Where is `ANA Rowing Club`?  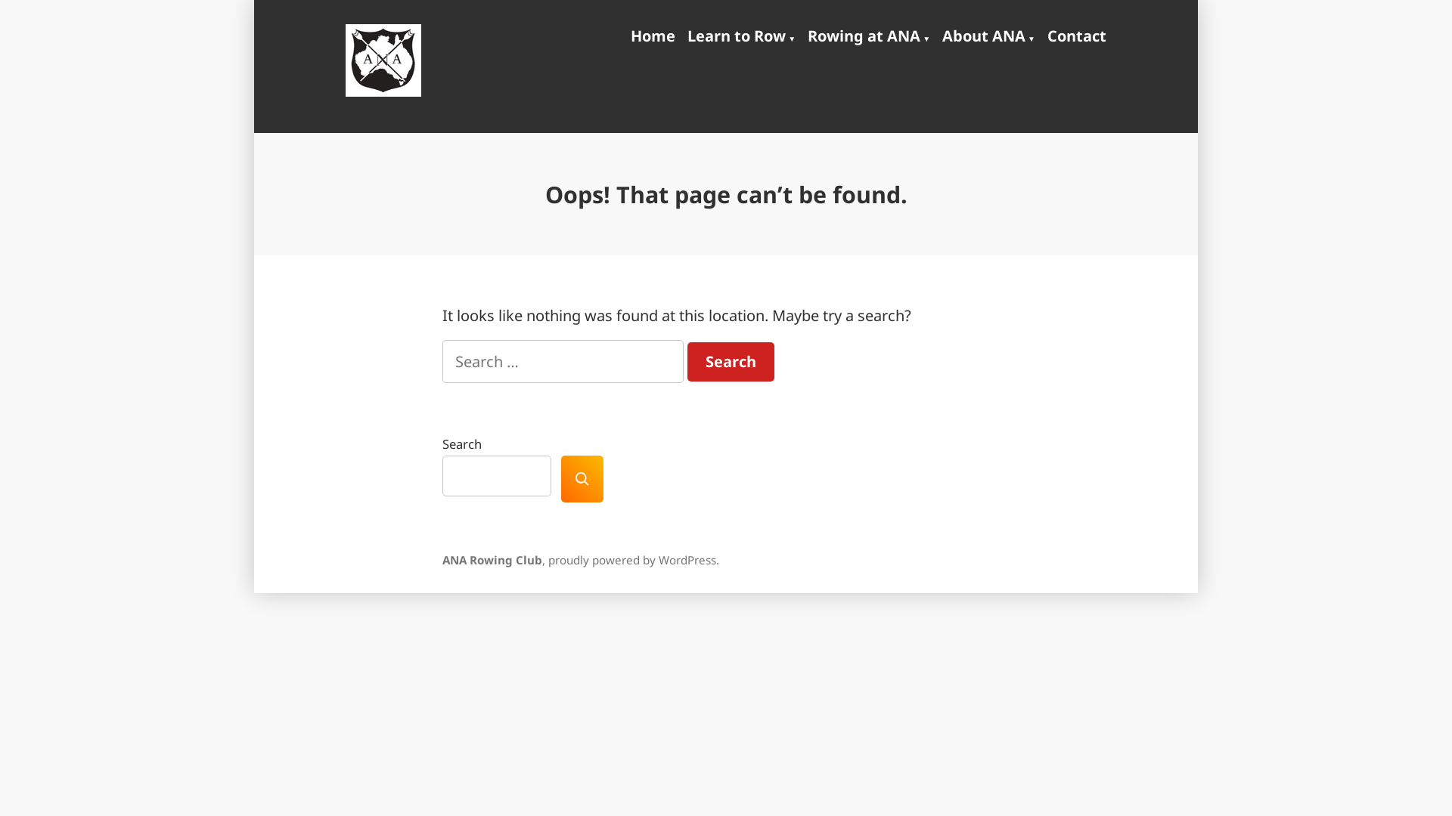 ANA Rowing Club is located at coordinates (492, 560).